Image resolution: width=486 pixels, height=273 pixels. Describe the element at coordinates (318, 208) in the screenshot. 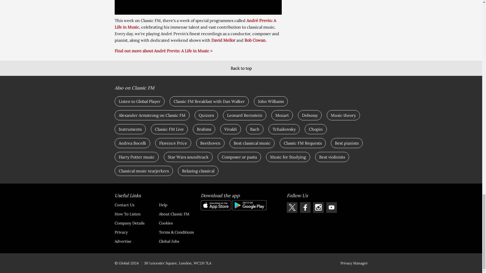

I see `Follow Classic FM on Instagram` at that location.